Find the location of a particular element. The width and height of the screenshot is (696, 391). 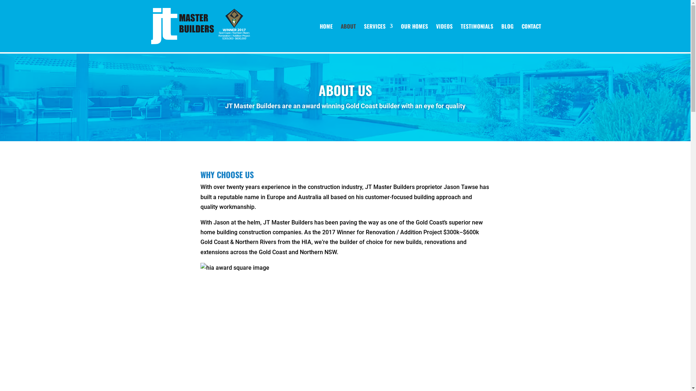

TESTIMONIALS is located at coordinates (477, 38).